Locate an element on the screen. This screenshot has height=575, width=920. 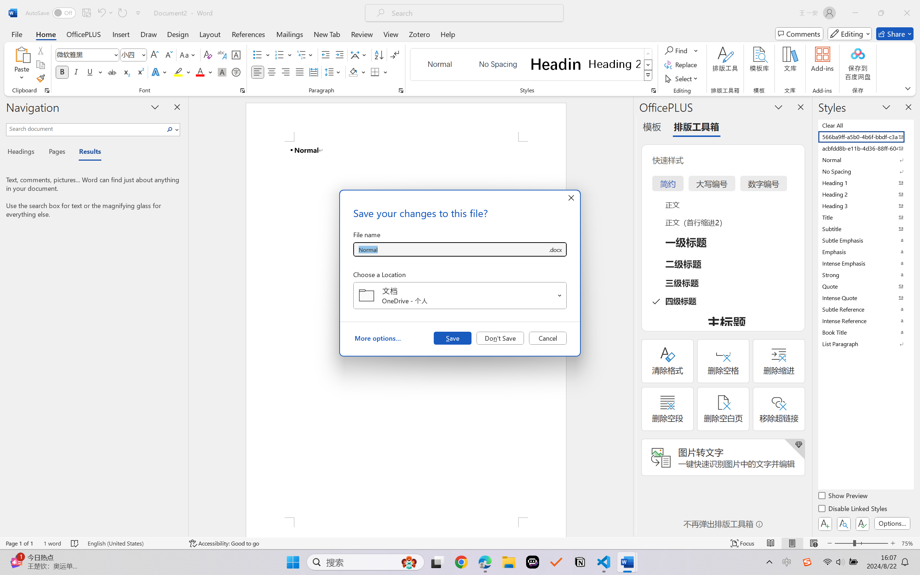
Focus  is located at coordinates (743, 543).